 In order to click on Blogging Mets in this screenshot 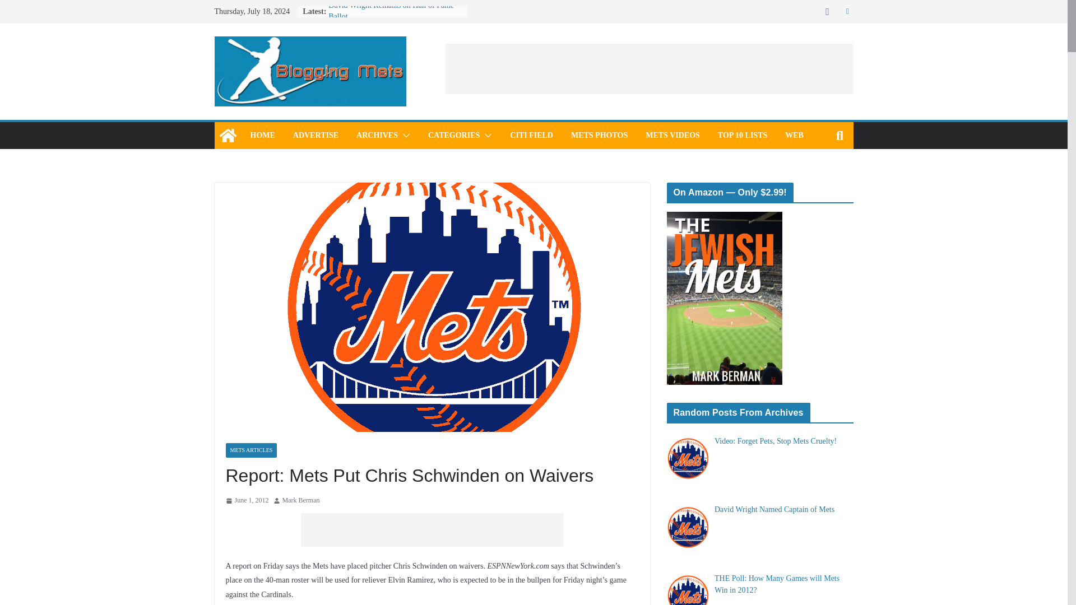, I will do `click(228, 136)`.